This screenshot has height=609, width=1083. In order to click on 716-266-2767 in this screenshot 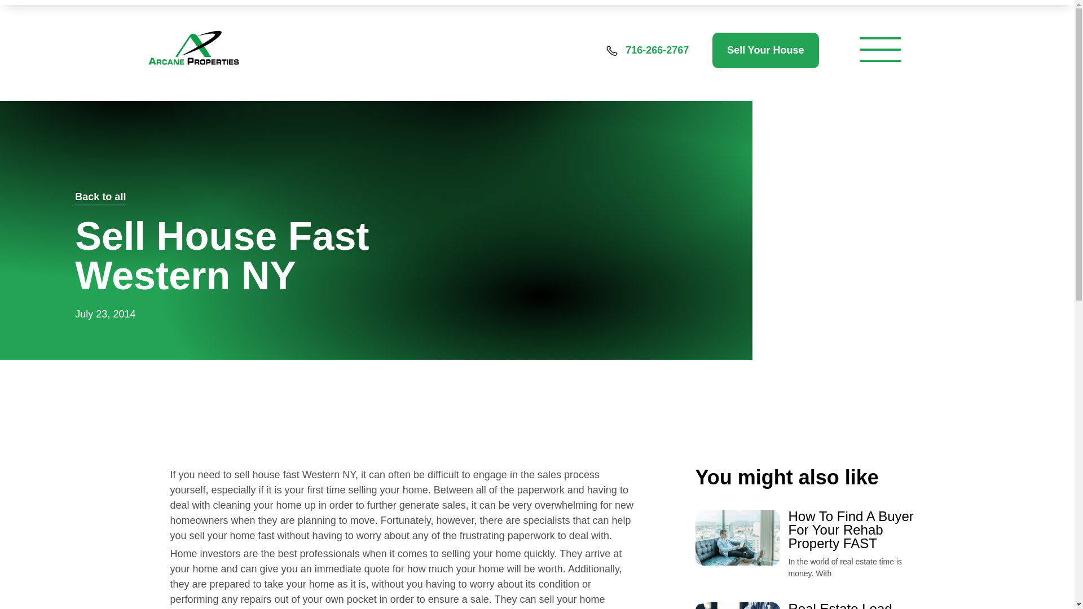, I will do `click(657, 50)`.